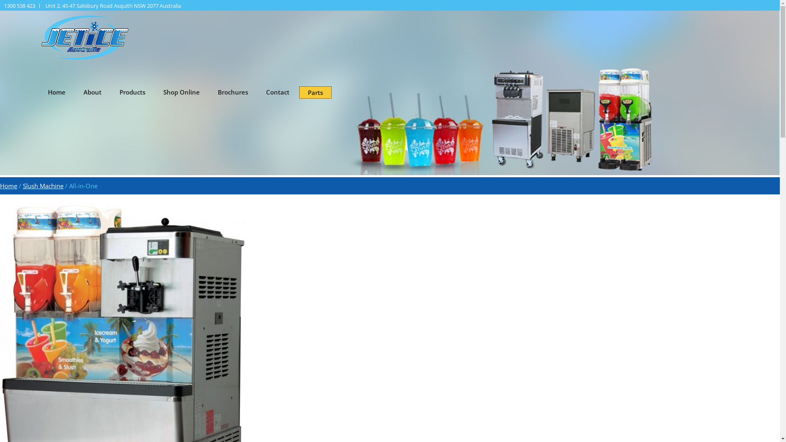 Image resolution: width=786 pixels, height=442 pixels. What do you see at coordinates (278, 92) in the screenshot?
I see `Contact` at bounding box center [278, 92].